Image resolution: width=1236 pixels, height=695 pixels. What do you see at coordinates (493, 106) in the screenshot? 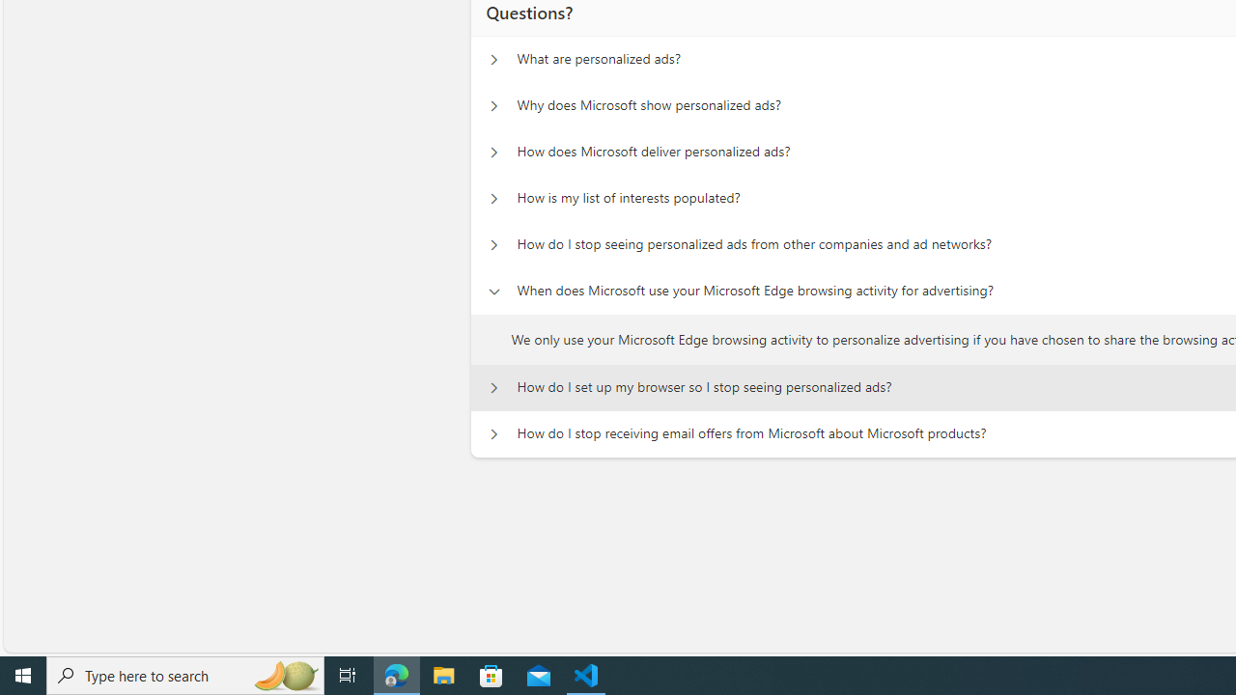
I see `Questions? Why does Microsoft show personalized ads?` at bounding box center [493, 106].